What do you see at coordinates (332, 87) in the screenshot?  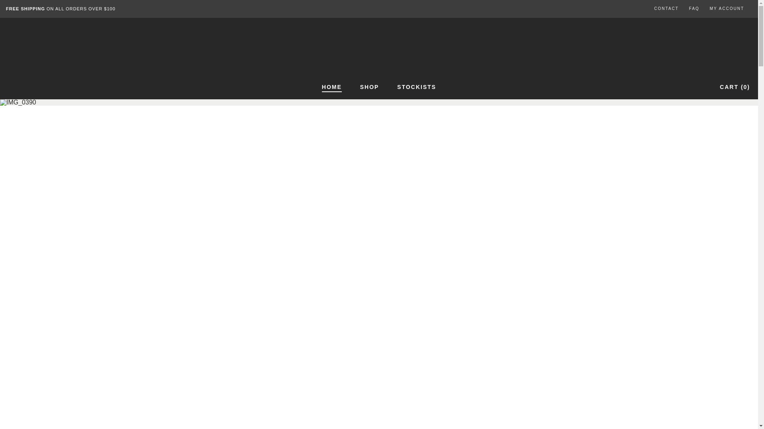 I see `HOME` at bounding box center [332, 87].